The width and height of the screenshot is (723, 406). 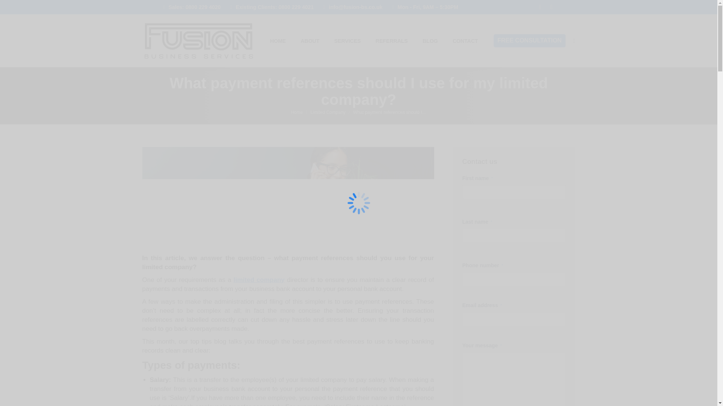 What do you see at coordinates (328, 112) in the screenshot?
I see `Limited Company` at bounding box center [328, 112].